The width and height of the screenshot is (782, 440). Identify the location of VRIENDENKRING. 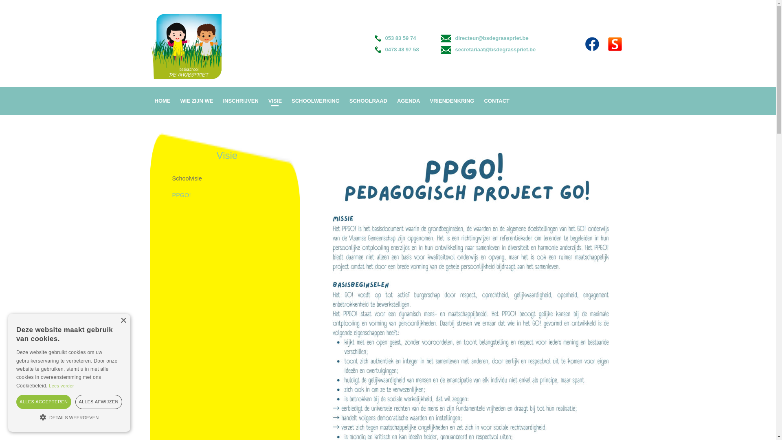
(452, 101).